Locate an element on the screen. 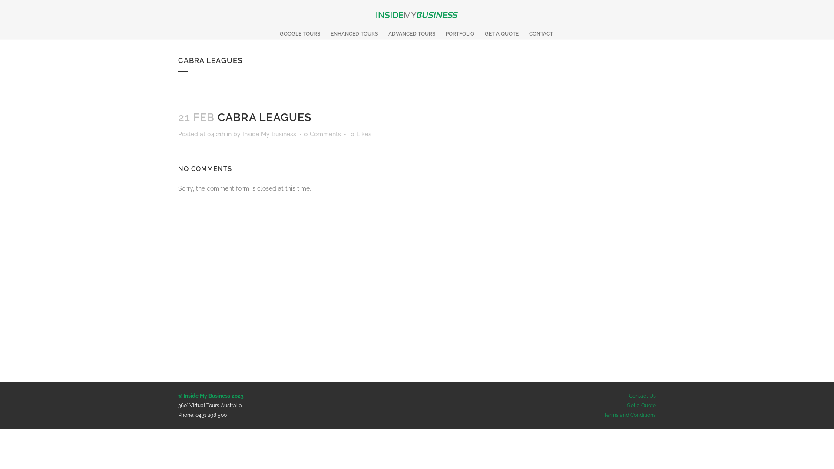 Image resolution: width=834 pixels, height=469 pixels. Get a Quote is located at coordinates (641, 406).